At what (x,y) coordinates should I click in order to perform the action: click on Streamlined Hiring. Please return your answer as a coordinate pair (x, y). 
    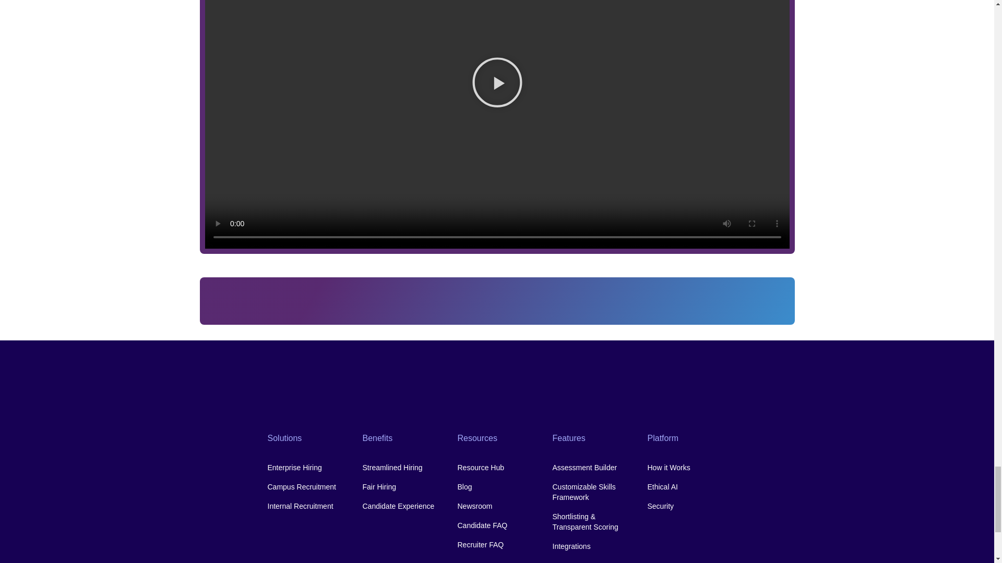
    Looking at the image, I should click on (402, 467).